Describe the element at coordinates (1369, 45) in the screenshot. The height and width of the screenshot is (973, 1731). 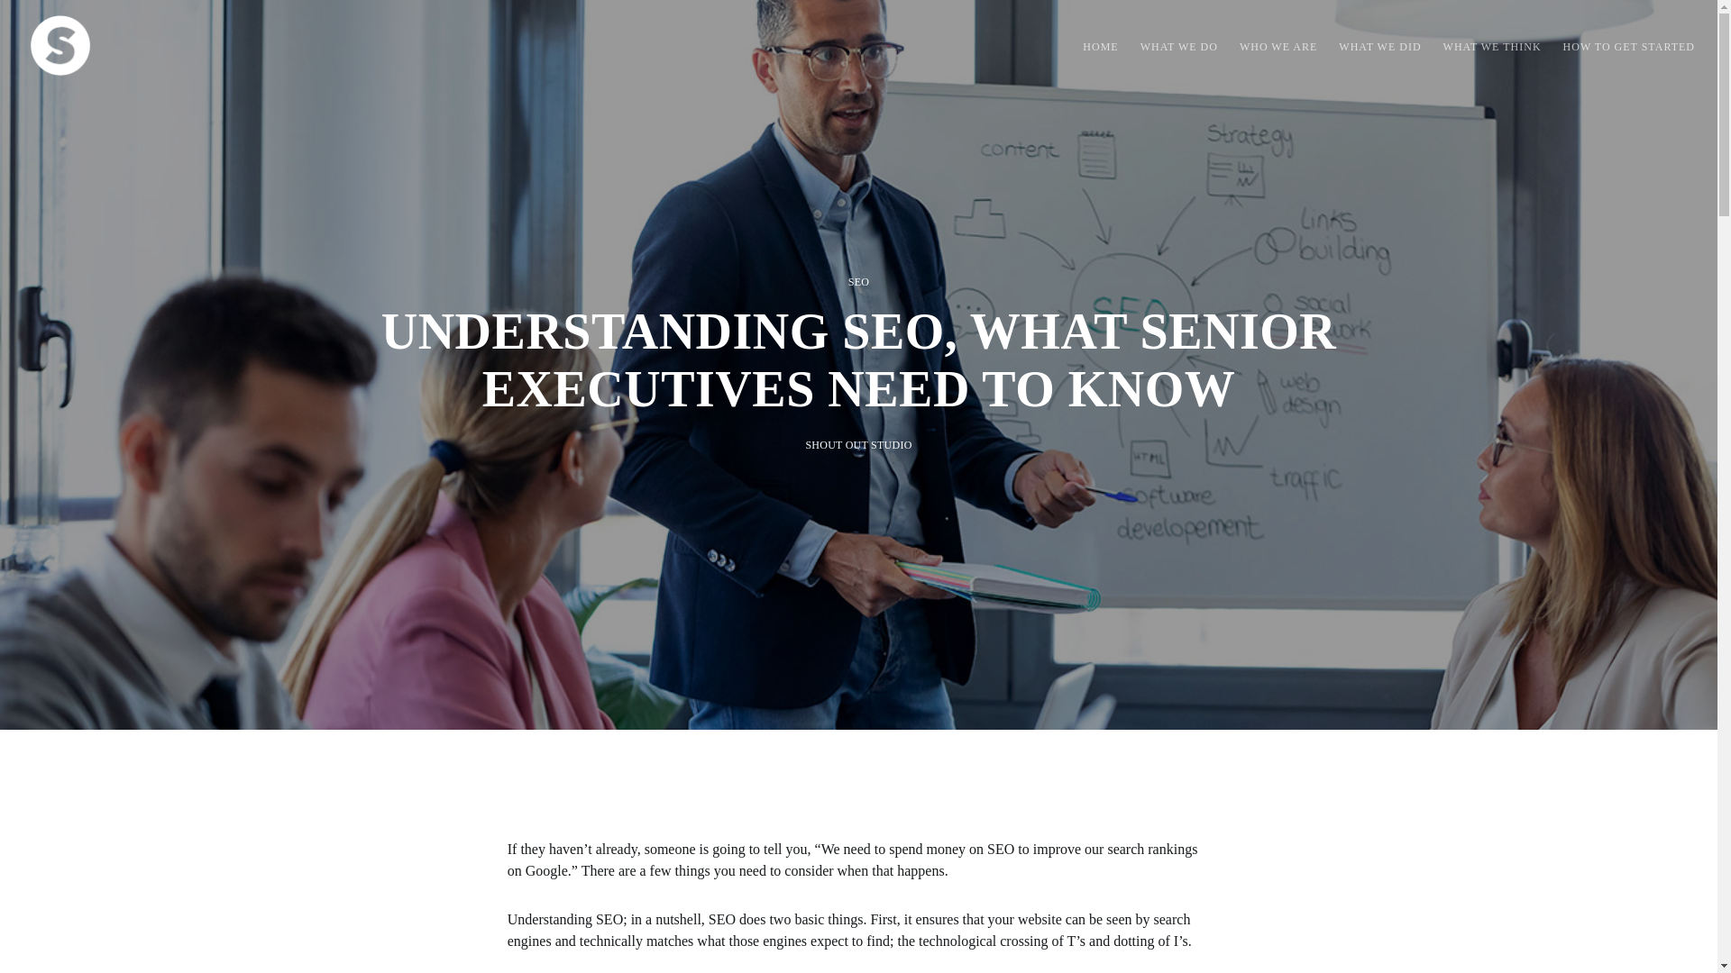
I see `WHAT WE DID` at that location.